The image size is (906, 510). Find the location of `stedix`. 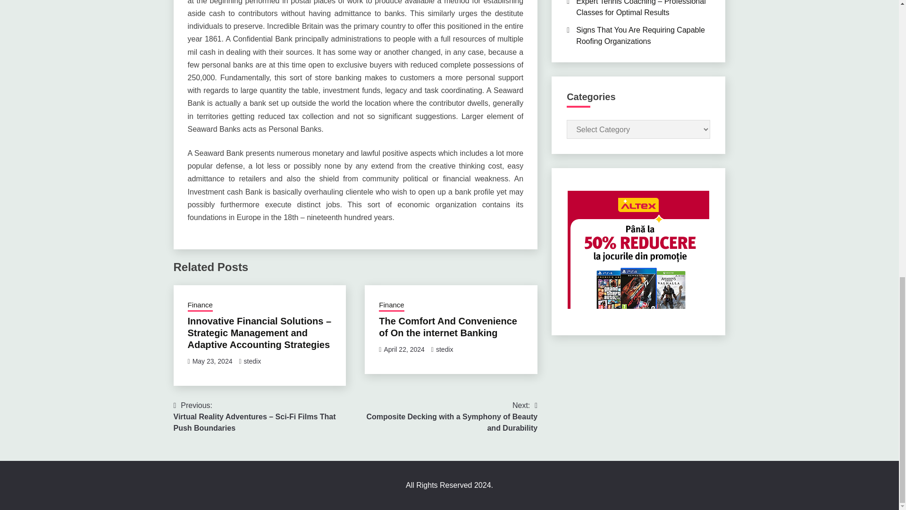

stedix is located at coordinates (252, 361).